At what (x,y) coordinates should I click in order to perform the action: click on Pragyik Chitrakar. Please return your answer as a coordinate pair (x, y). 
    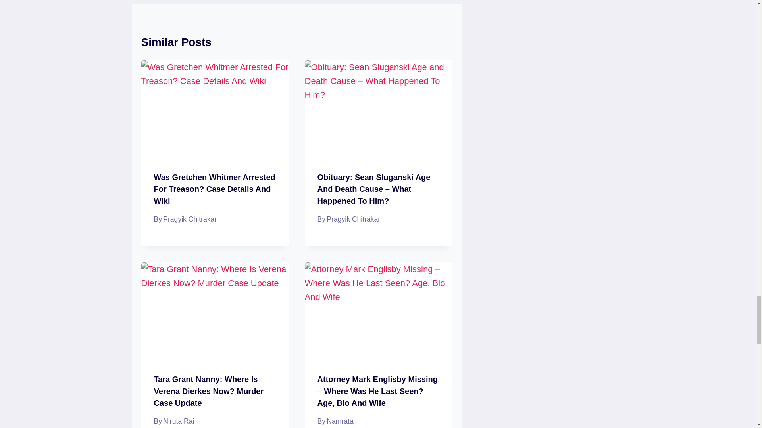
    Looking at the image, I should click on (190, 219).